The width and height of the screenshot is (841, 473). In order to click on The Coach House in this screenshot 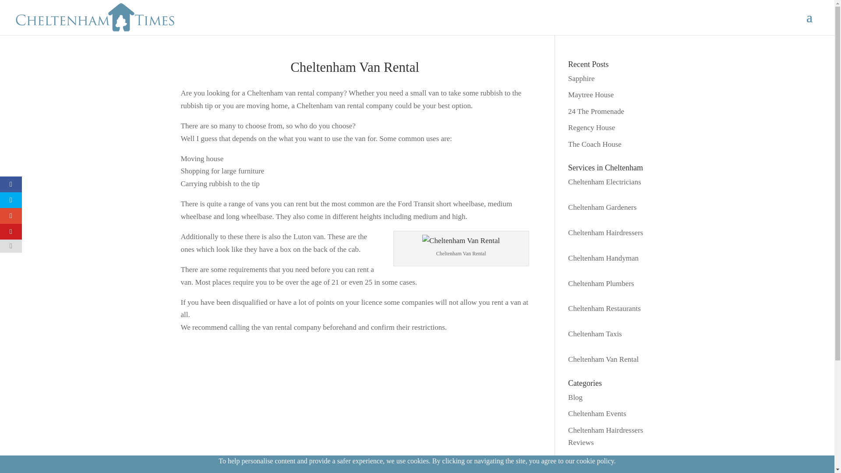, I will do `click(595, 144)`.